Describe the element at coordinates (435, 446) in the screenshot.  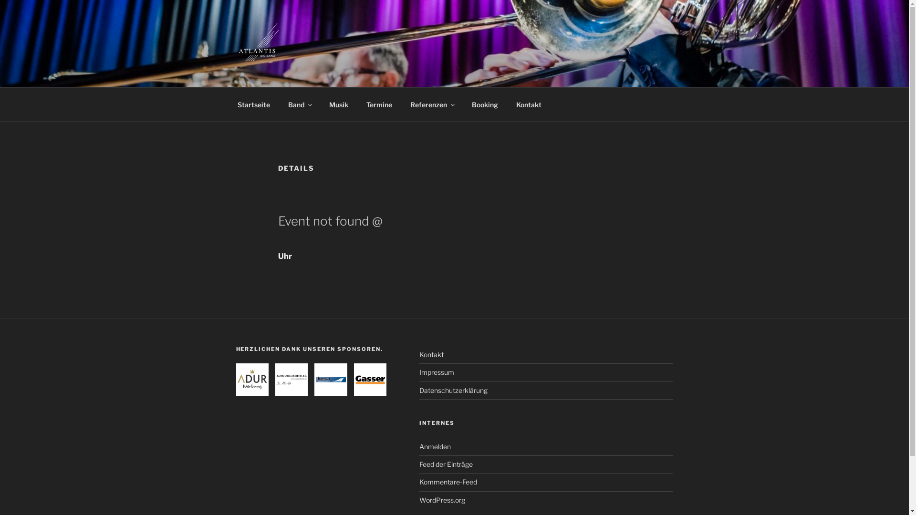
I see `Anmelden` at that location.